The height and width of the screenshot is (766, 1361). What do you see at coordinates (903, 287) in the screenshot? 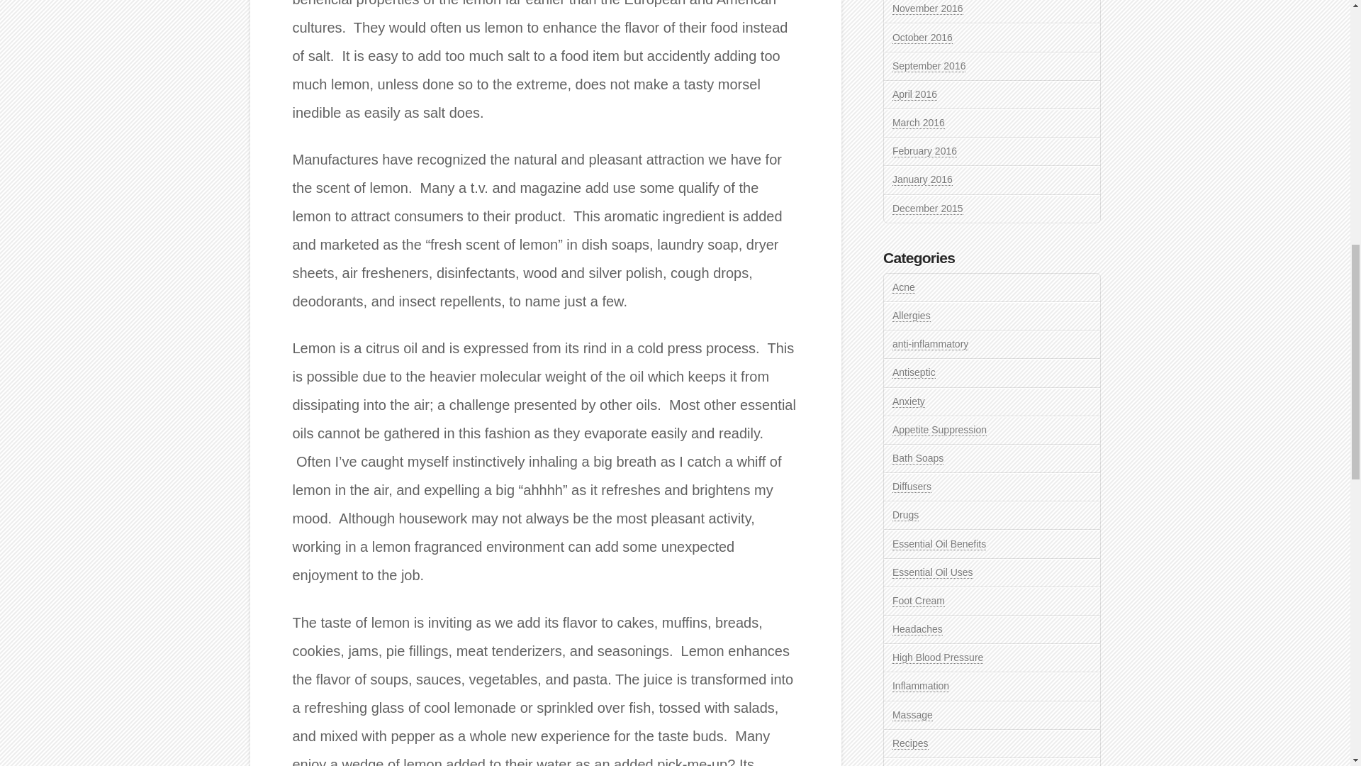
I see `Acne` at bounding box center [903, 287].